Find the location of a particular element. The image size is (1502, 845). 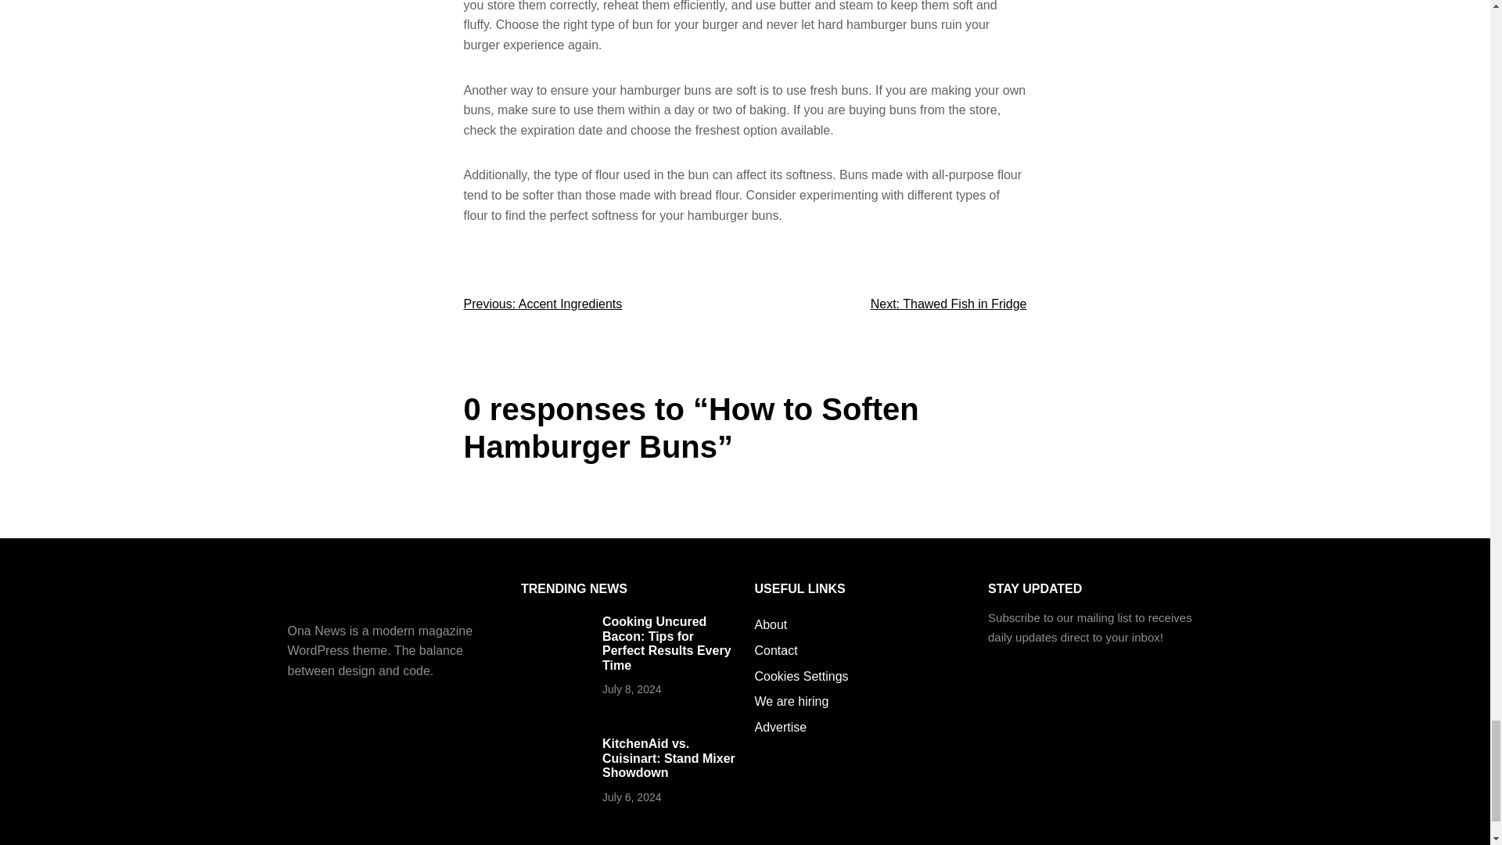

About is located at coordinates (770, 625).